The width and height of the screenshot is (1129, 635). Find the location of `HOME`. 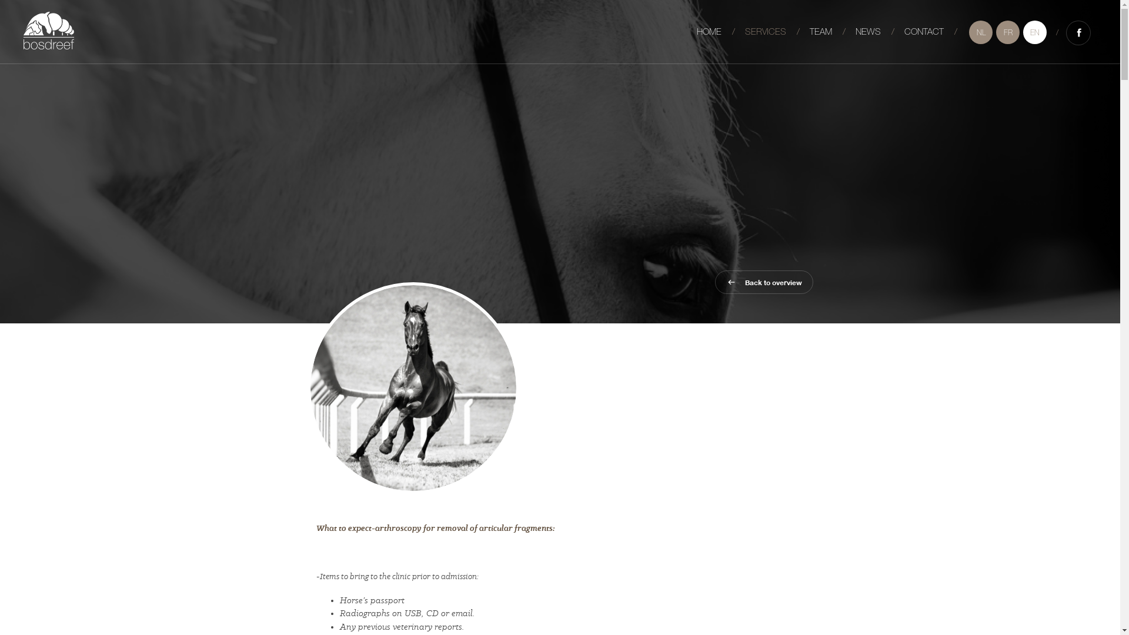

HOME is located at coordinates (709, 33).